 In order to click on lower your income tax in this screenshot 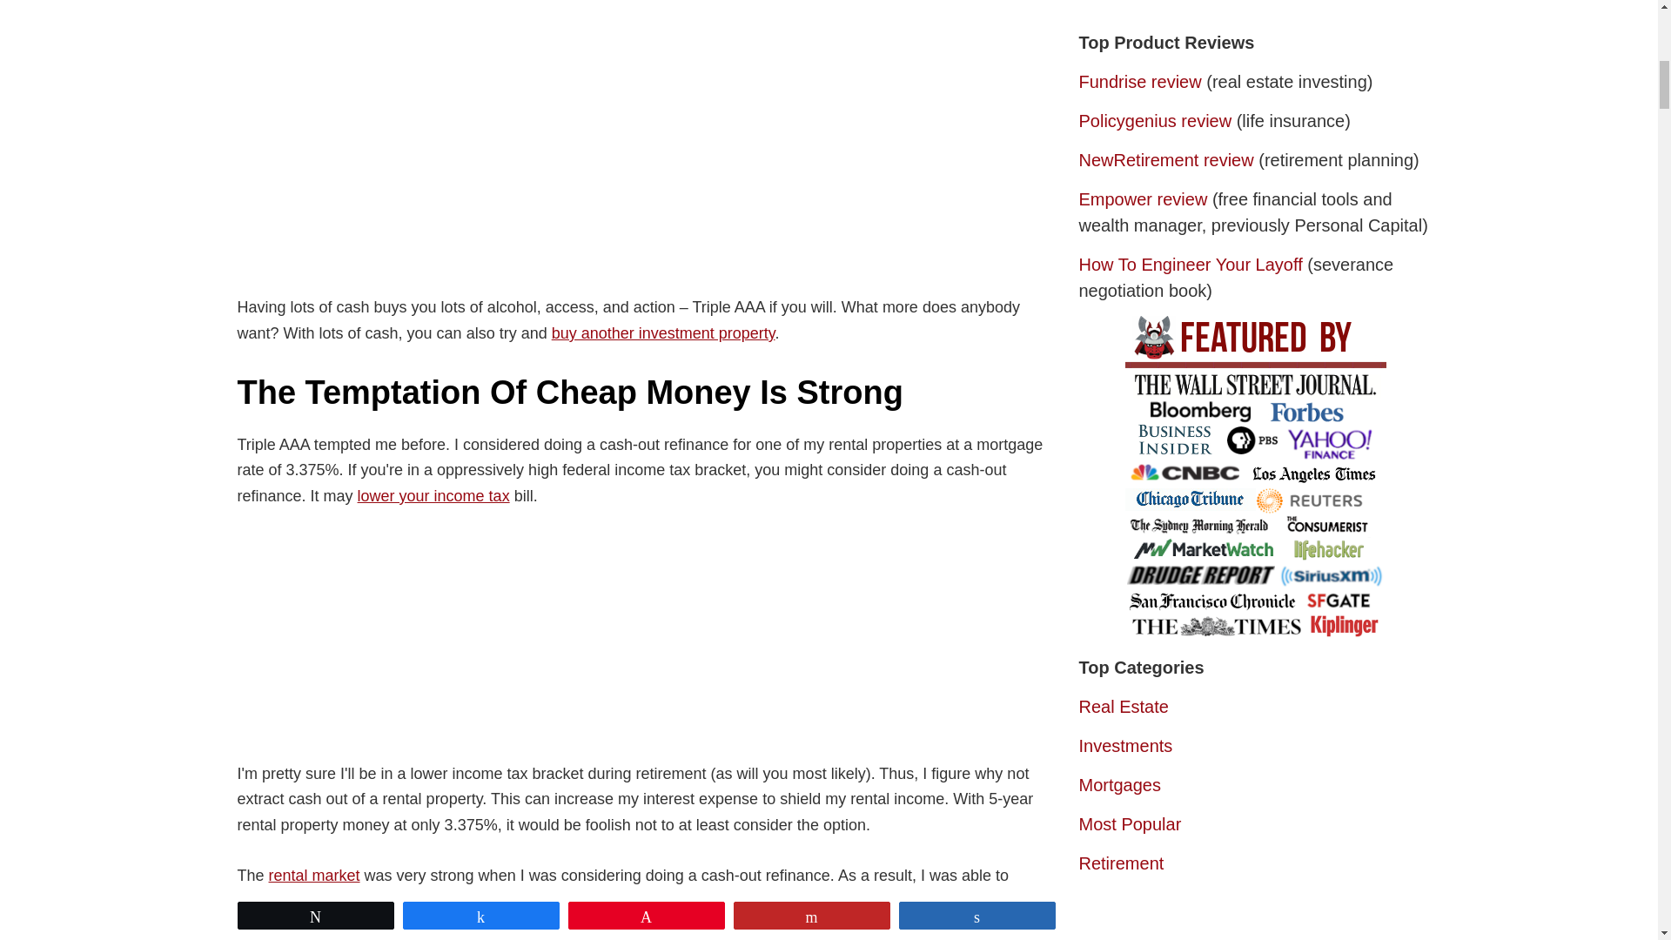, I will do `click(433, 496)`.